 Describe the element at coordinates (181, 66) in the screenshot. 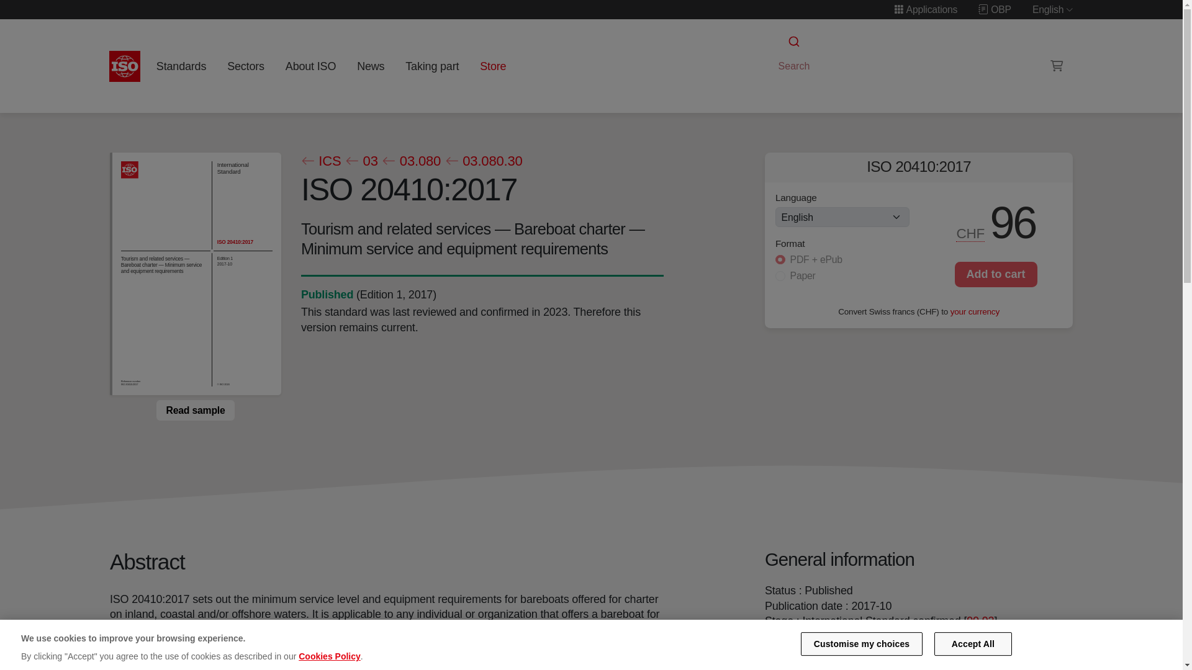

I see `Standards` at that location.